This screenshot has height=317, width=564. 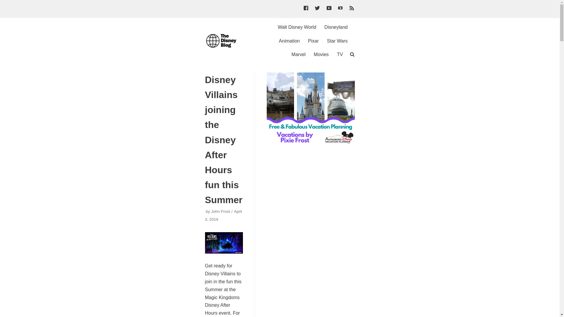 I want to click on Walt Disney World, so click(x=297, y=27).